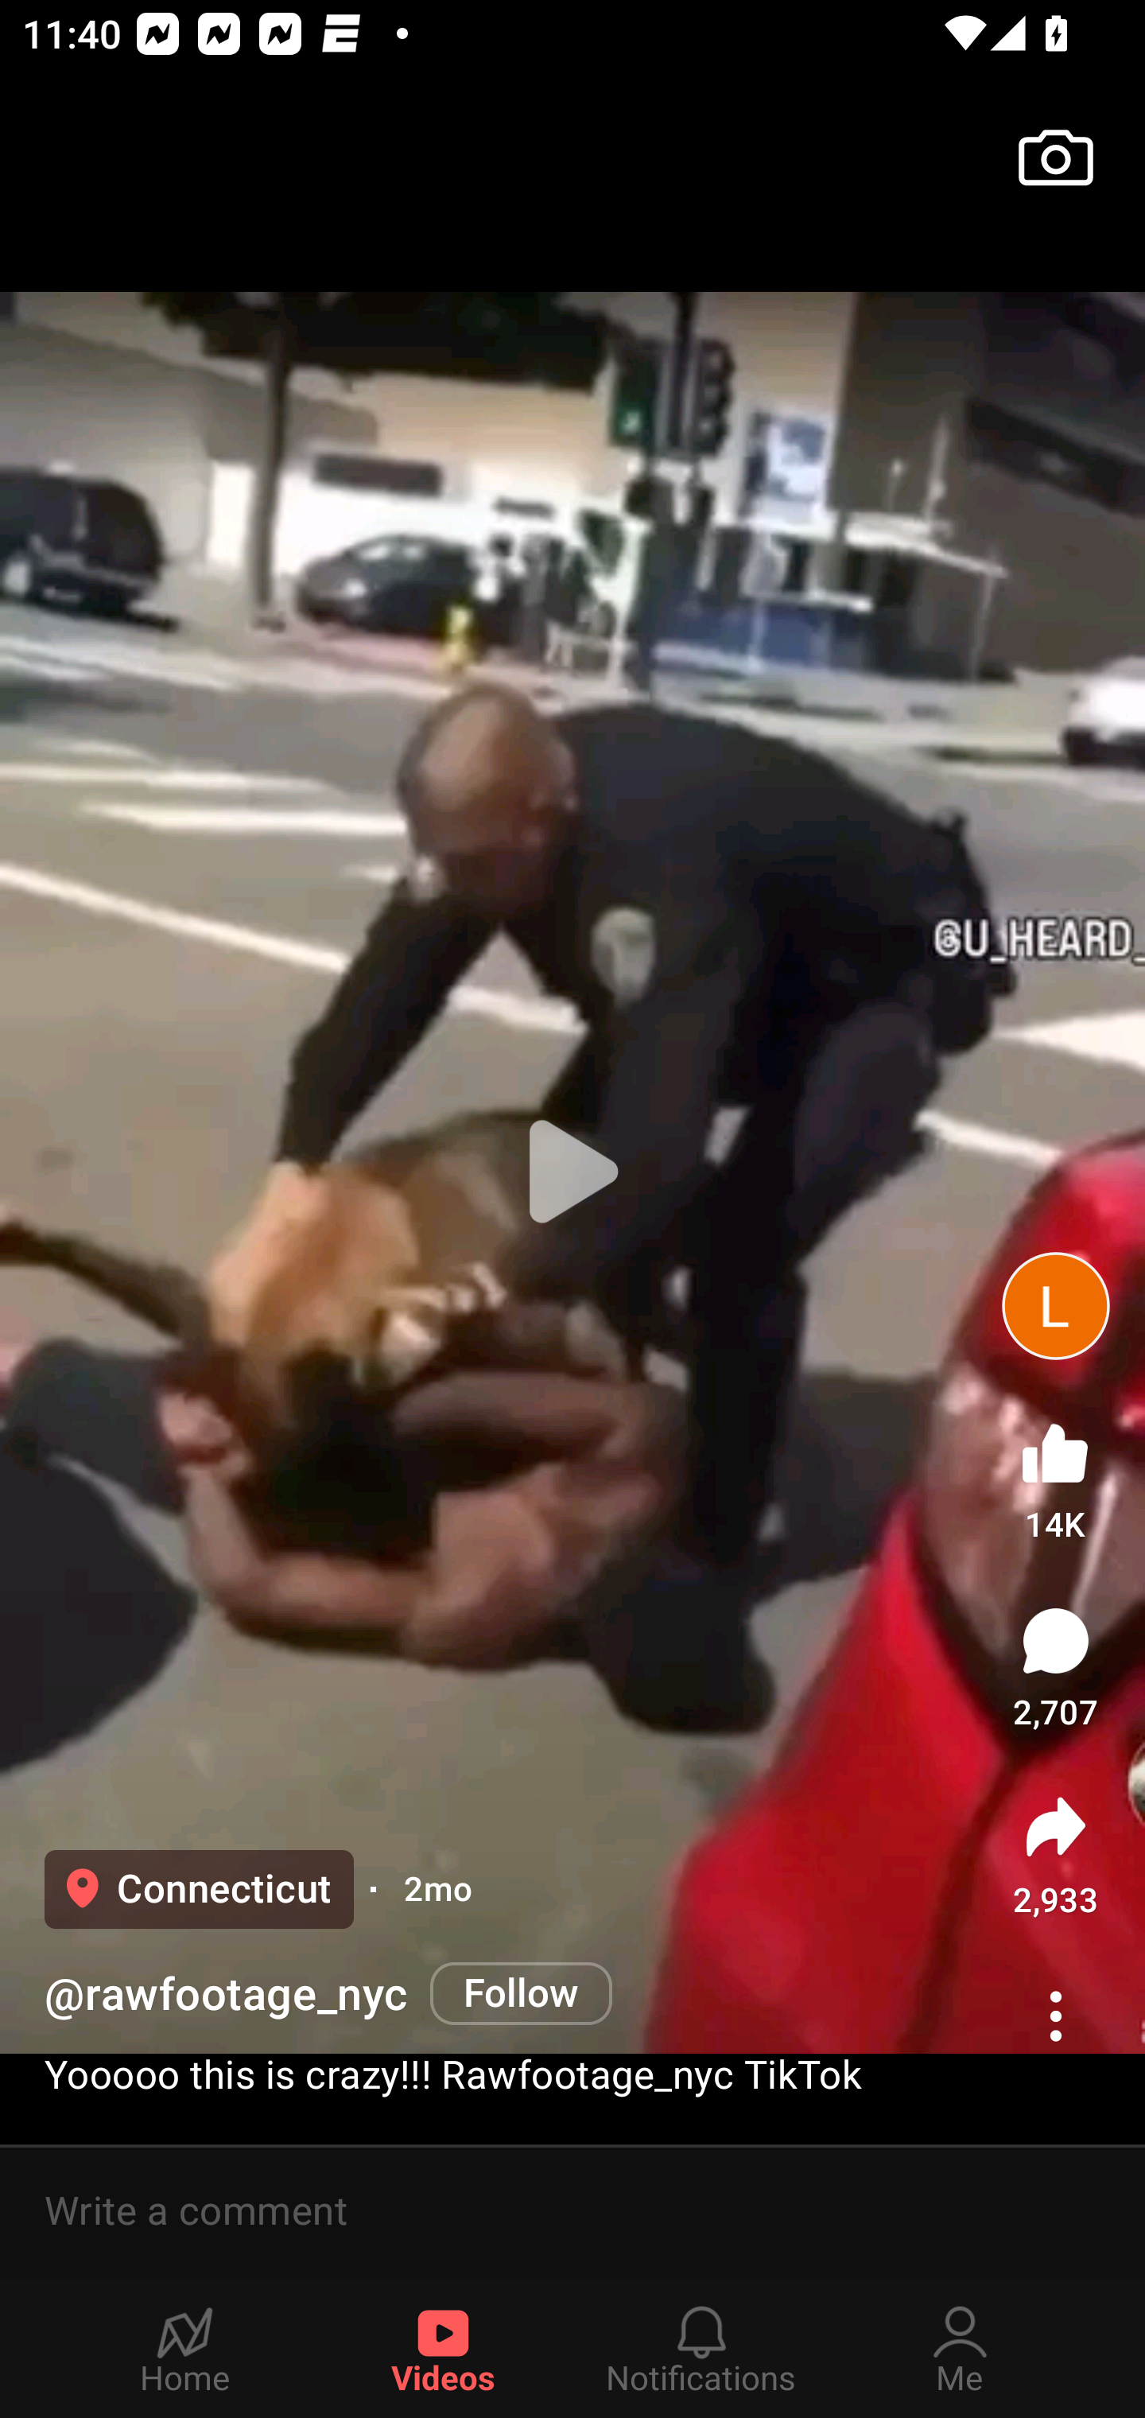 Image resolution: width=1145 pixels, height=2418 pixels. Describe the element at coordinates (184, 2348) in the screenshot. I see `Home` at that location.